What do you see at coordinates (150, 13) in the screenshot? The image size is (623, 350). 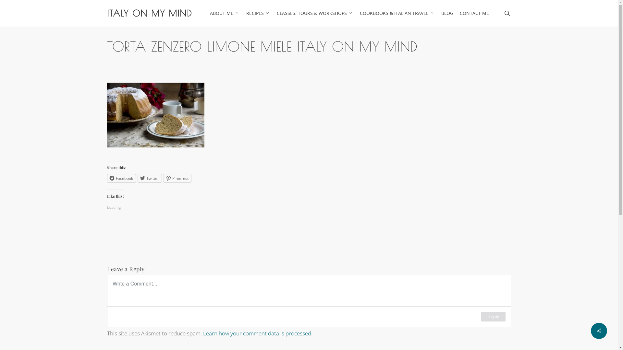 I see `ITALY ON MY MIND` at bounding box center [150, 13].